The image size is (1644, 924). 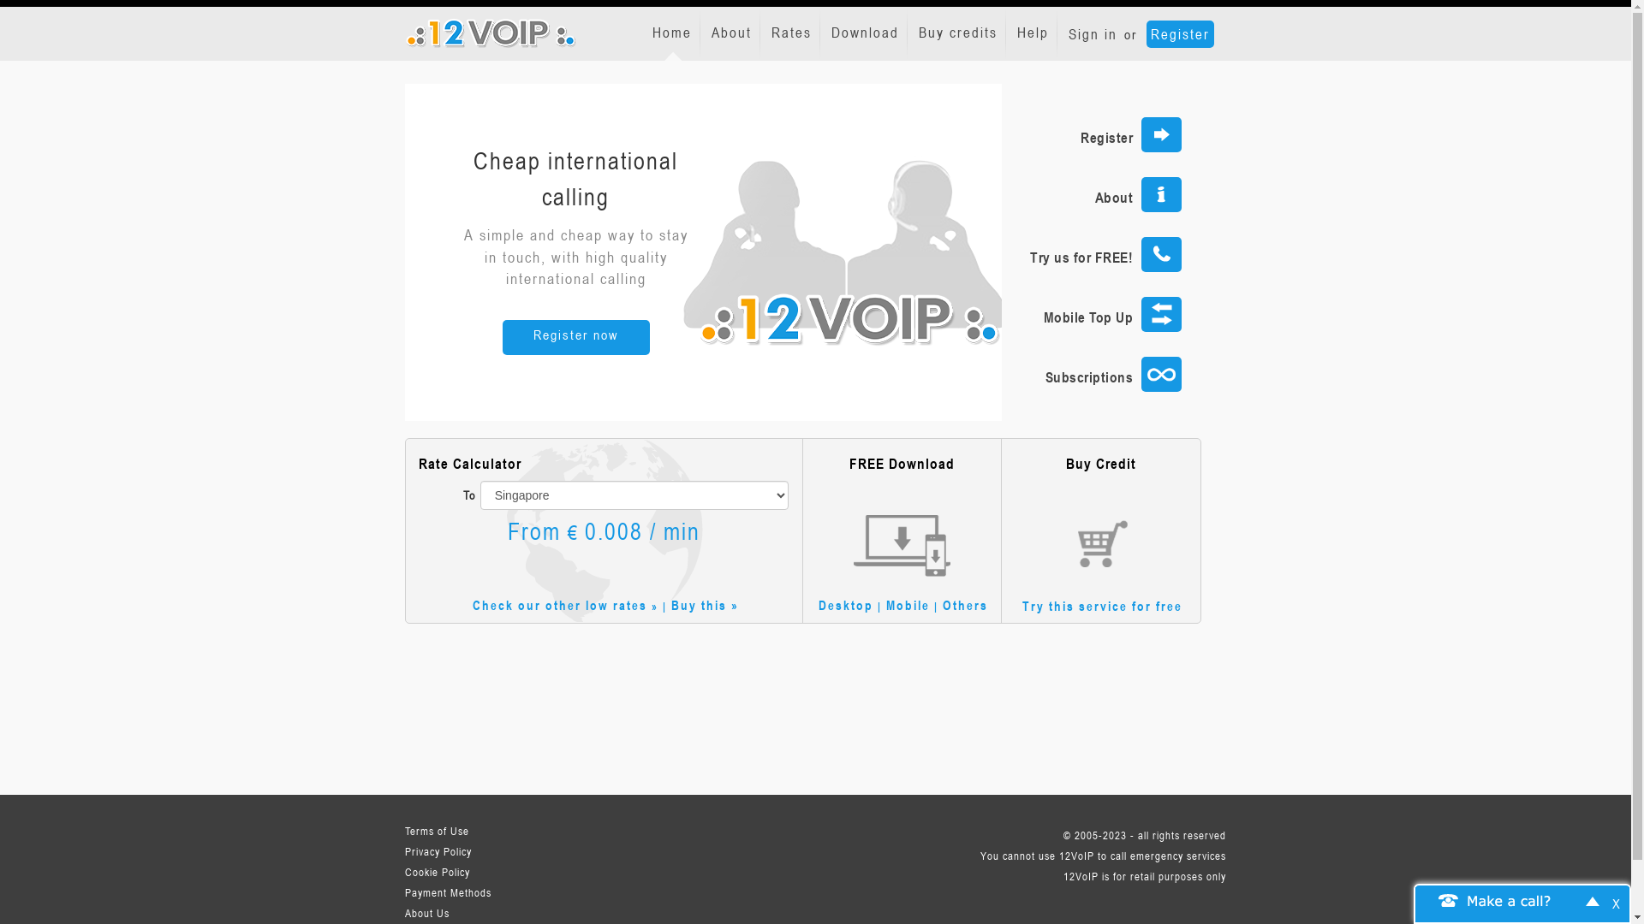 I want to click on Privacy Policy, so click(x=473, y=851).